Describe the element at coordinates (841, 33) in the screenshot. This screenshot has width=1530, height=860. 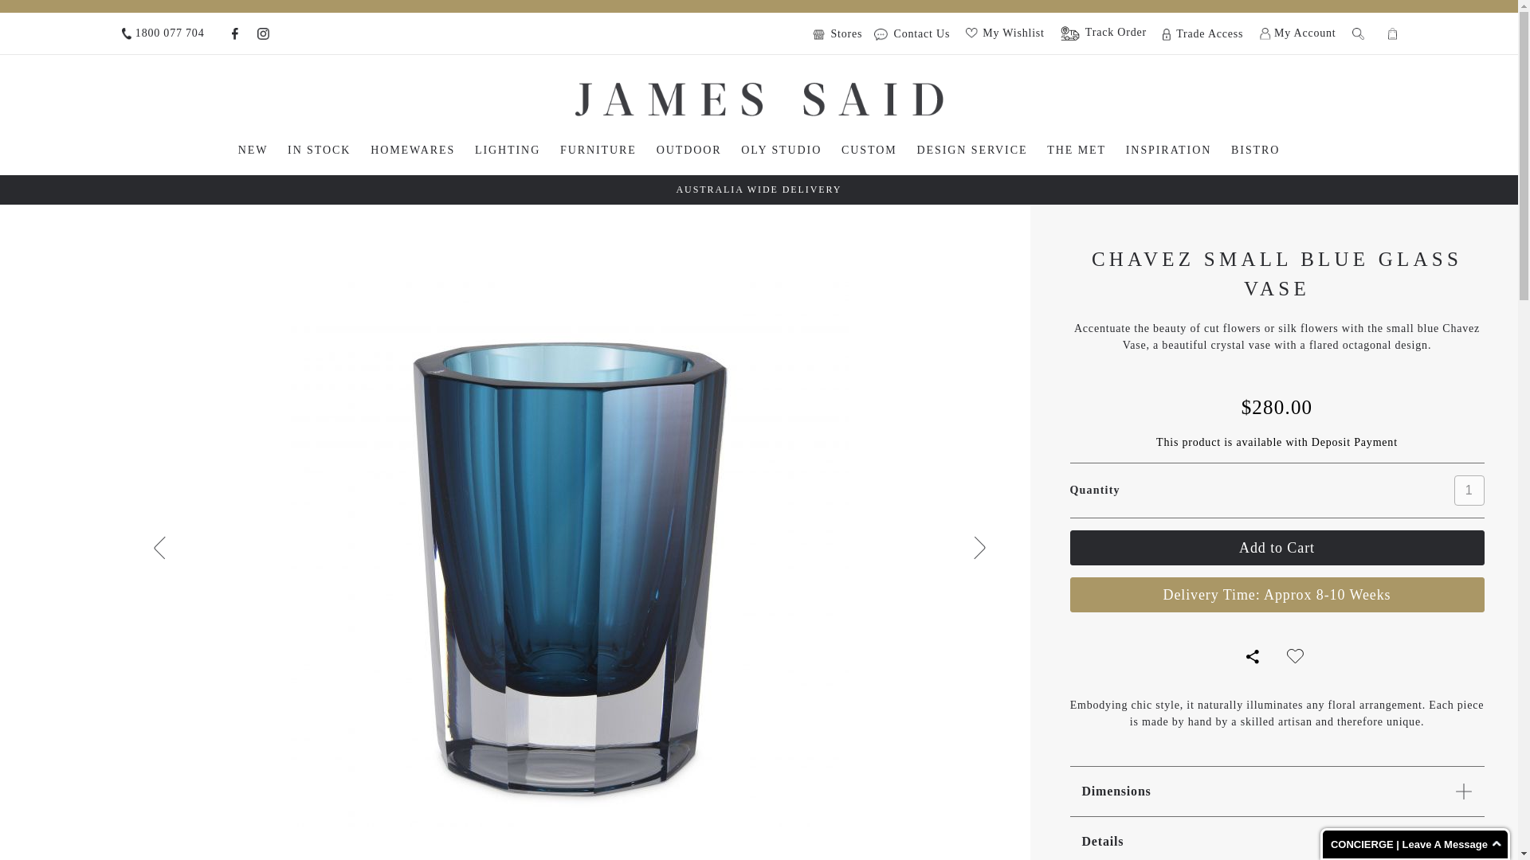
I see `Stores` at that location.